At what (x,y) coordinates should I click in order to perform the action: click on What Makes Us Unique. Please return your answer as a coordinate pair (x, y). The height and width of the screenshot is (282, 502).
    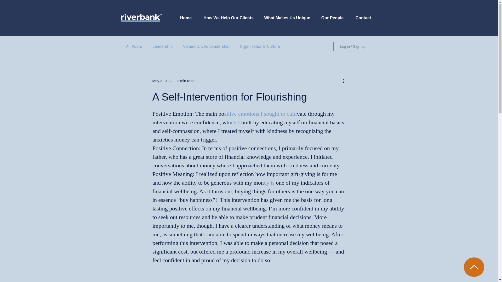
    Looking at the image, I should click on (287, 18).